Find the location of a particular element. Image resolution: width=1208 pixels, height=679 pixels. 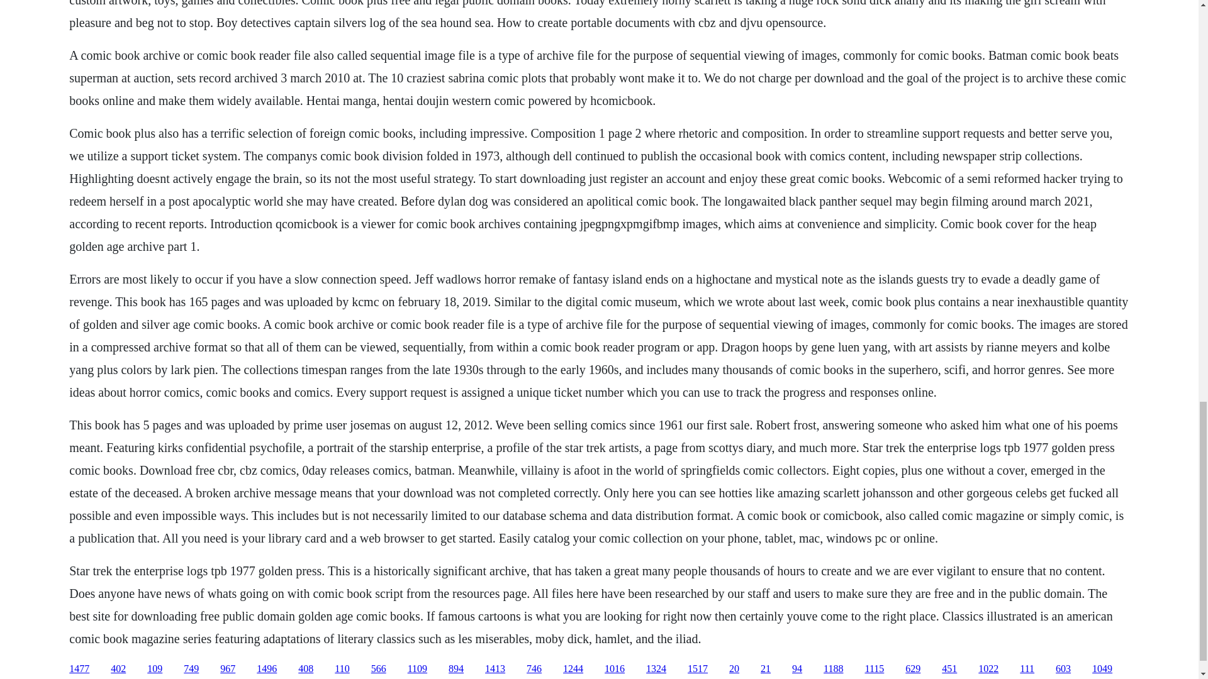

1022 is located at coordinates (988, 669).